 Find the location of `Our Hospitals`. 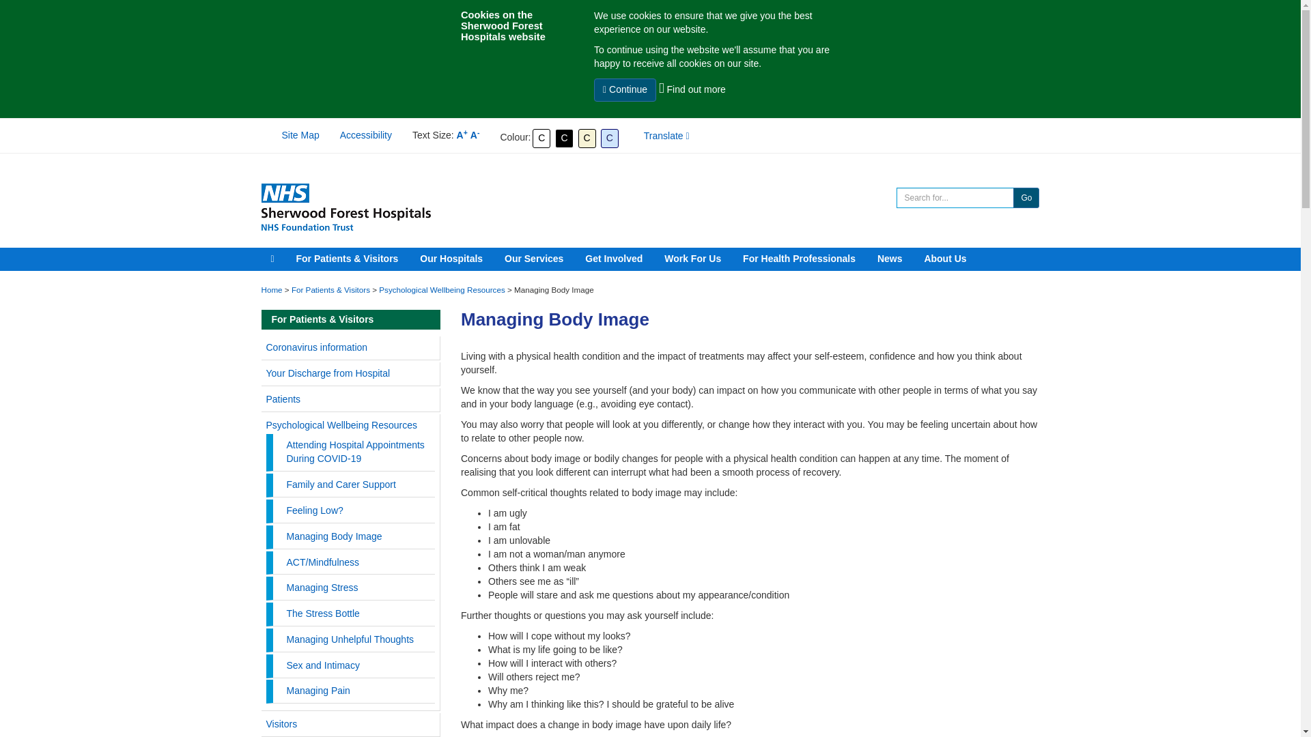

Our Hospitals is located at coordinates (451, 258).